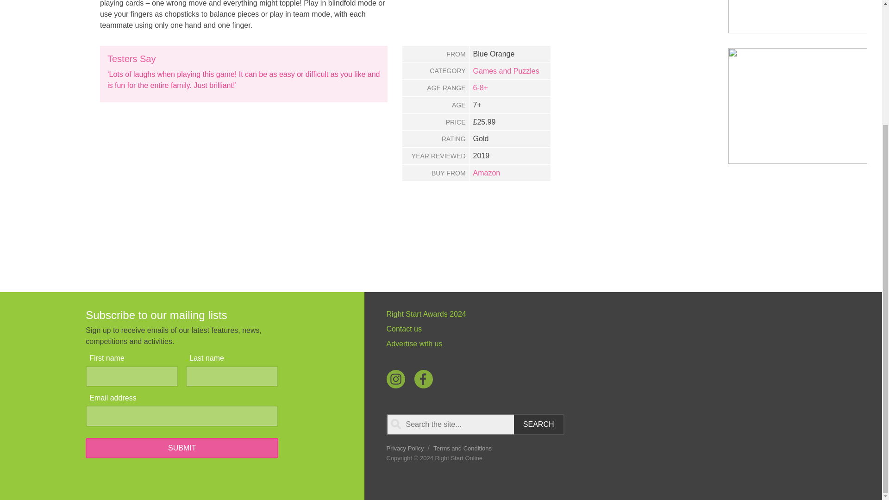  What do you see at coordinates (506, 71) in the screenshot?
I see `Games and Puzzles` at bounding box center [506, 71].